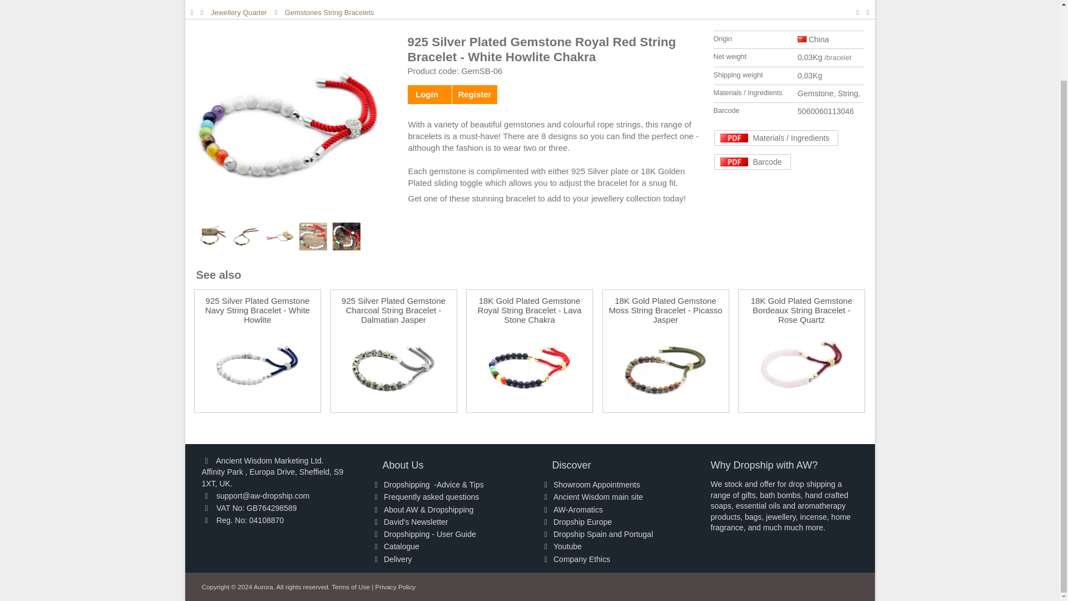  I want to click on Inspiration, so click(537, 3).